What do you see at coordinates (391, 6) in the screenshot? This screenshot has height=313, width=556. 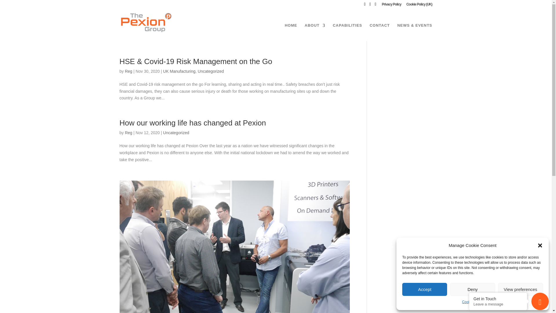 I see `Privacy Policy` at bounding box center [391, 6].